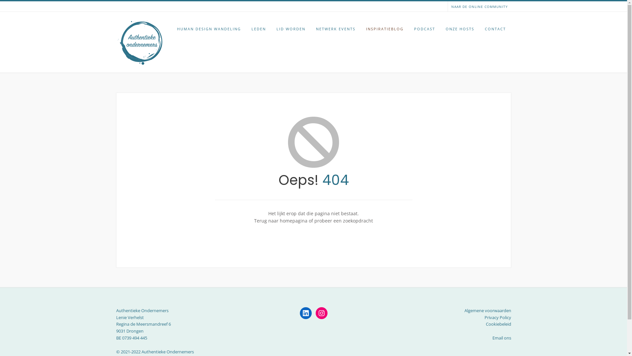  What do you see at coordinates (385, 29) in the screenshot?
I see `INSPIRATIEBLOG` at bounding box center [385, 29].